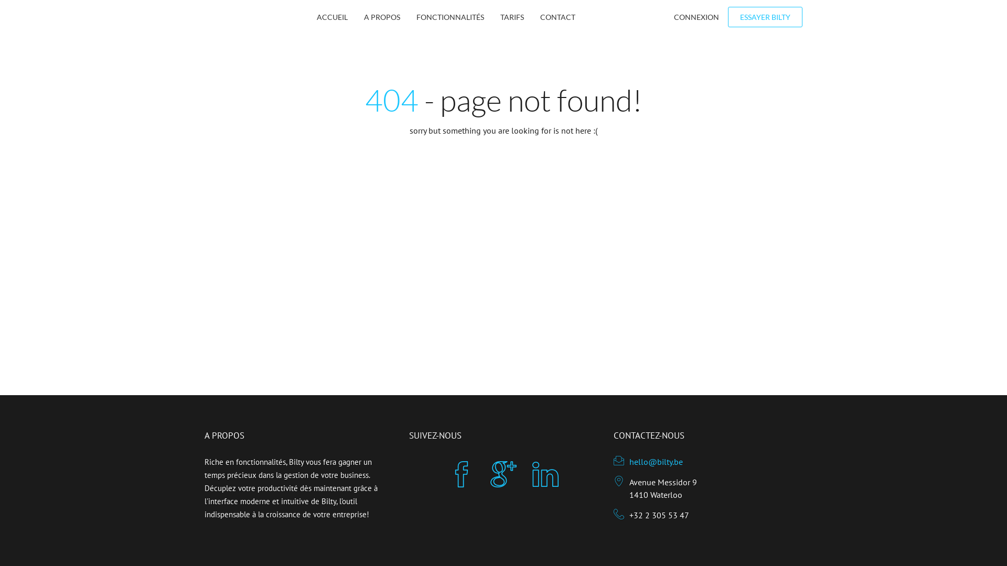 The image size is (1007, 566). Describe the element at coordinates (333, 17) in the screenshot. I see `ACCUEIL` at that location.